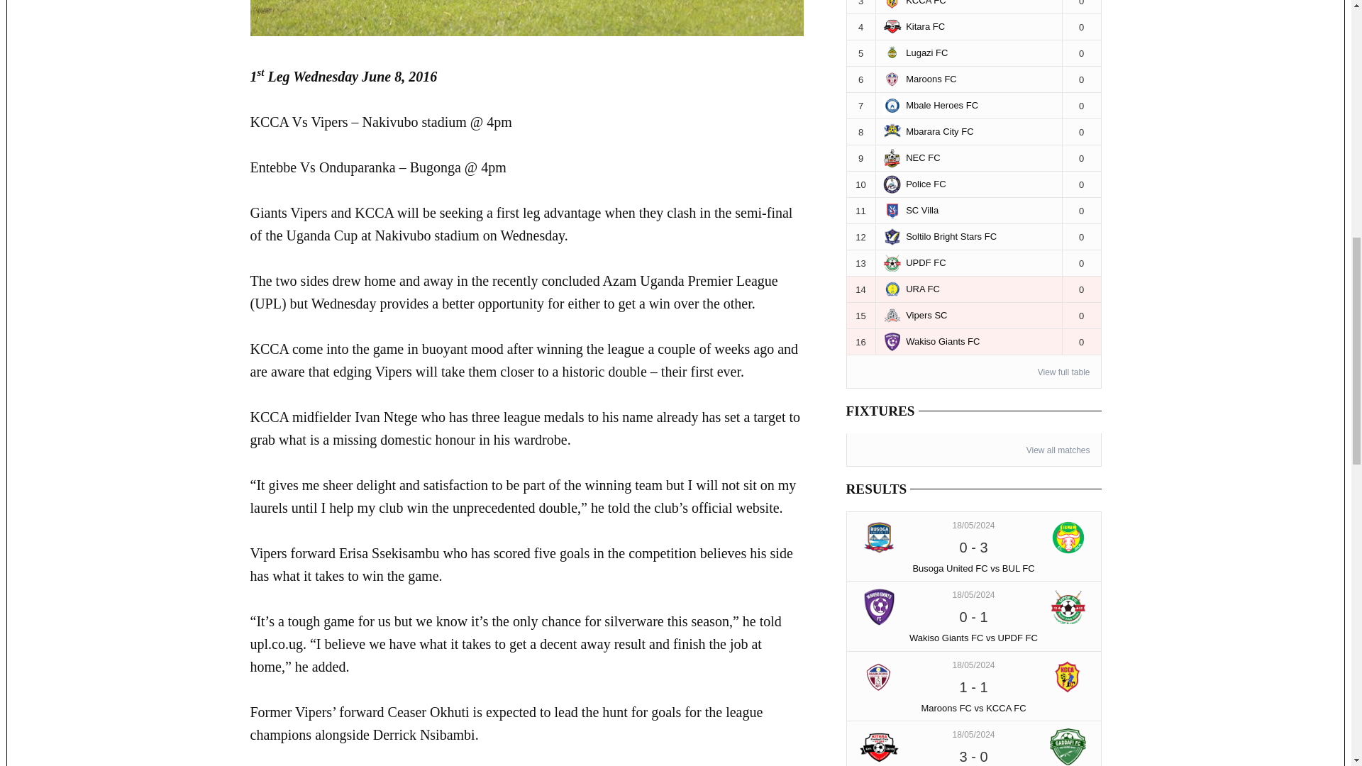 This screenshot has width=1362, height=766. I want to click on Wakiso Giants FC, so click(880, 607).